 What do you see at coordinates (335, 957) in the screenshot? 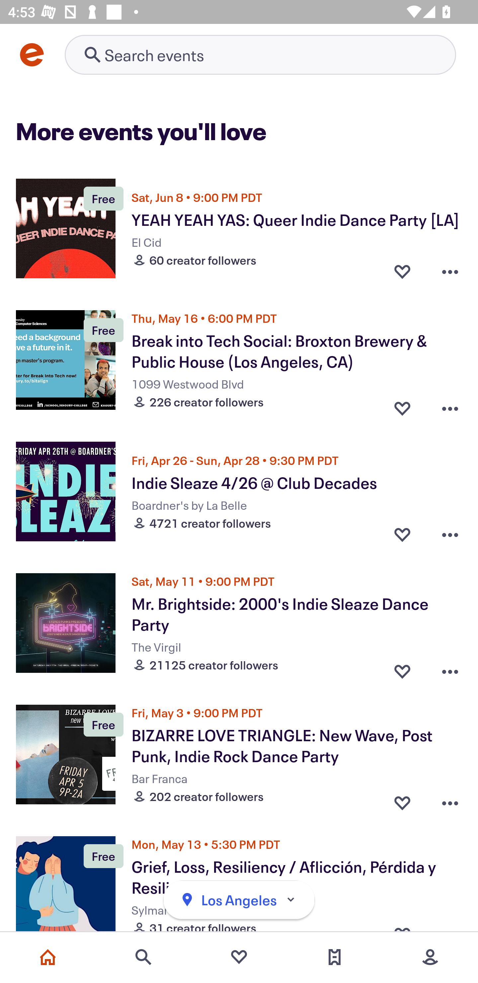
I see `Tickets` at bounding box center [335, 957].